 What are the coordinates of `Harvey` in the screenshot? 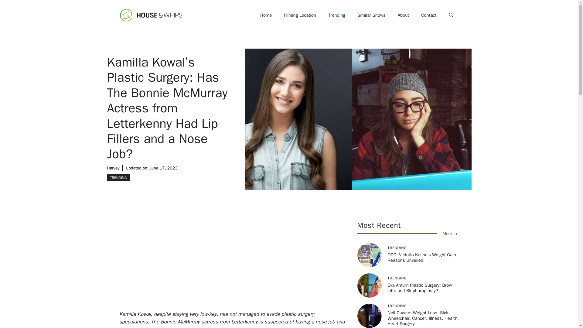 It's located at (113, 168).